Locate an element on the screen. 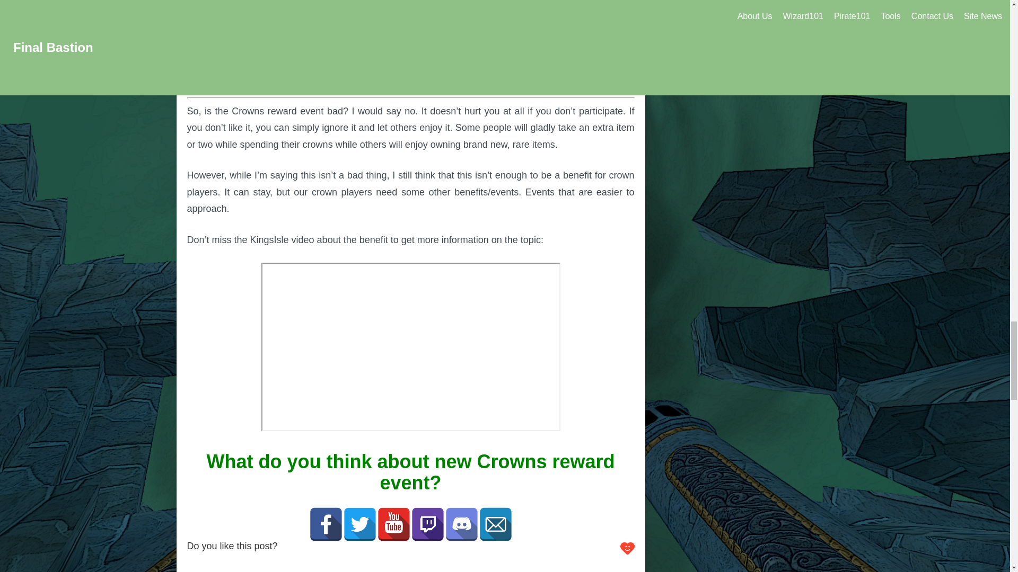 The image size is (1018, 572). YouTube is located at coordinates (393, 524).